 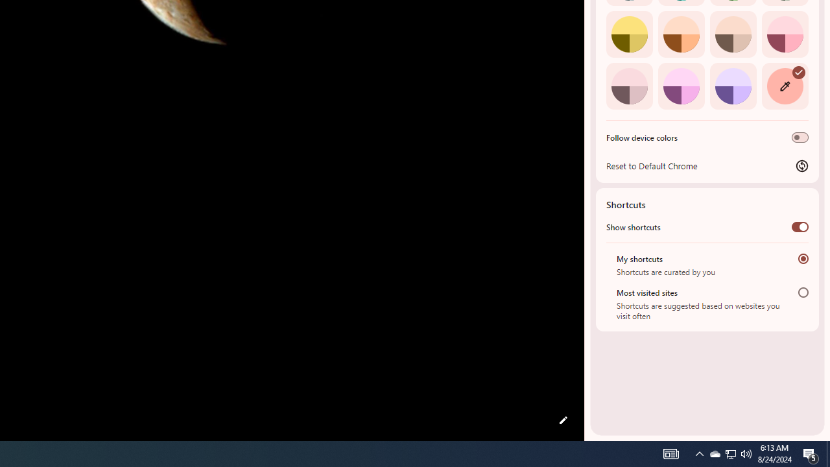 What do you see at coordinates (681, 34) in the screenshot?
I see `Orange` at bounding box center [681, 34].